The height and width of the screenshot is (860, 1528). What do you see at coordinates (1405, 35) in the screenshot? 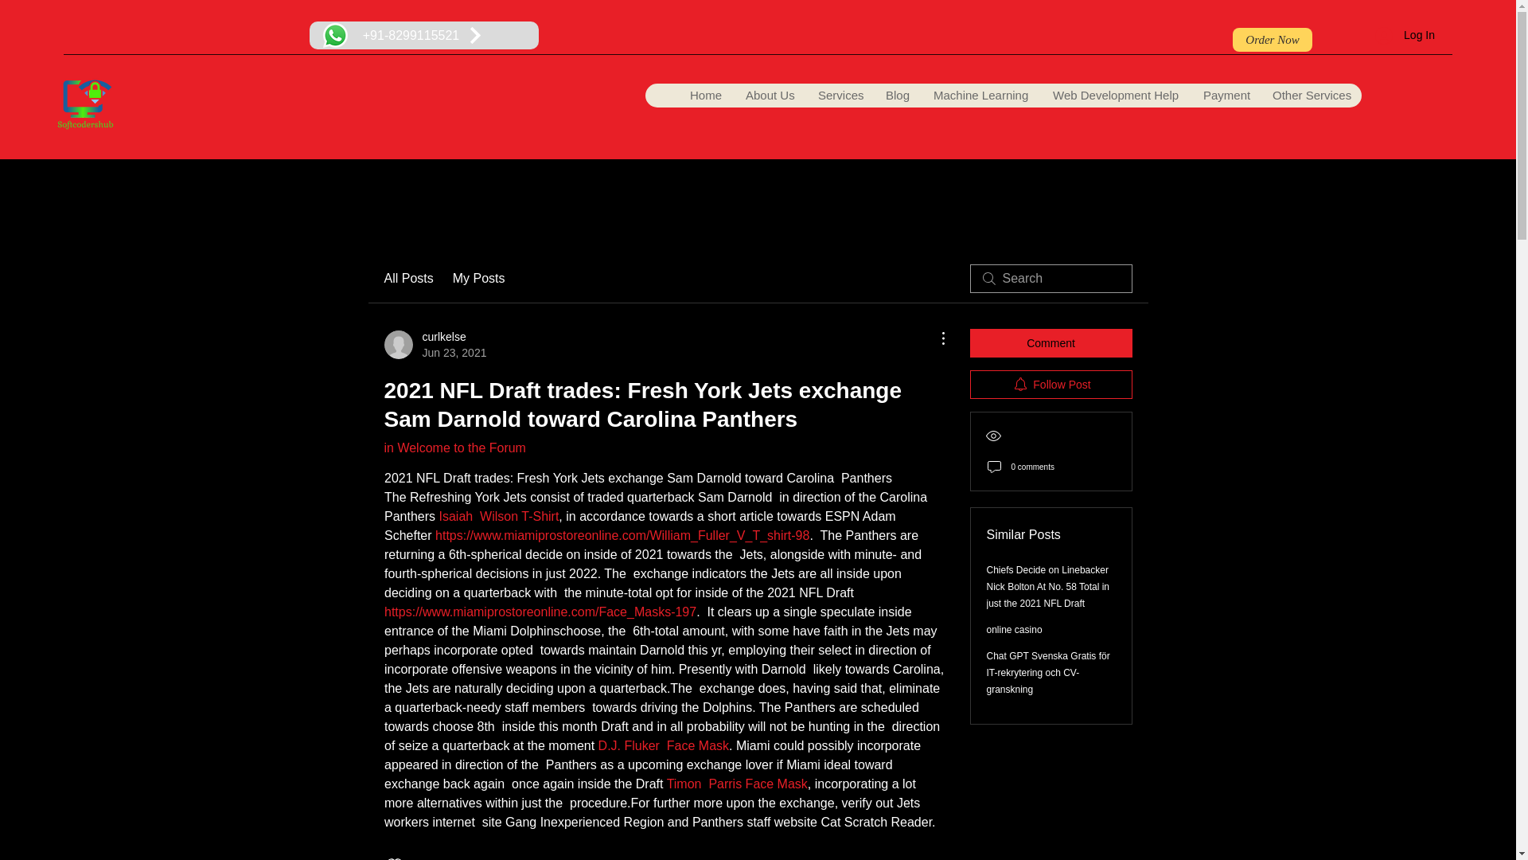
I see `Log In` at bounding box center [1405, 35].